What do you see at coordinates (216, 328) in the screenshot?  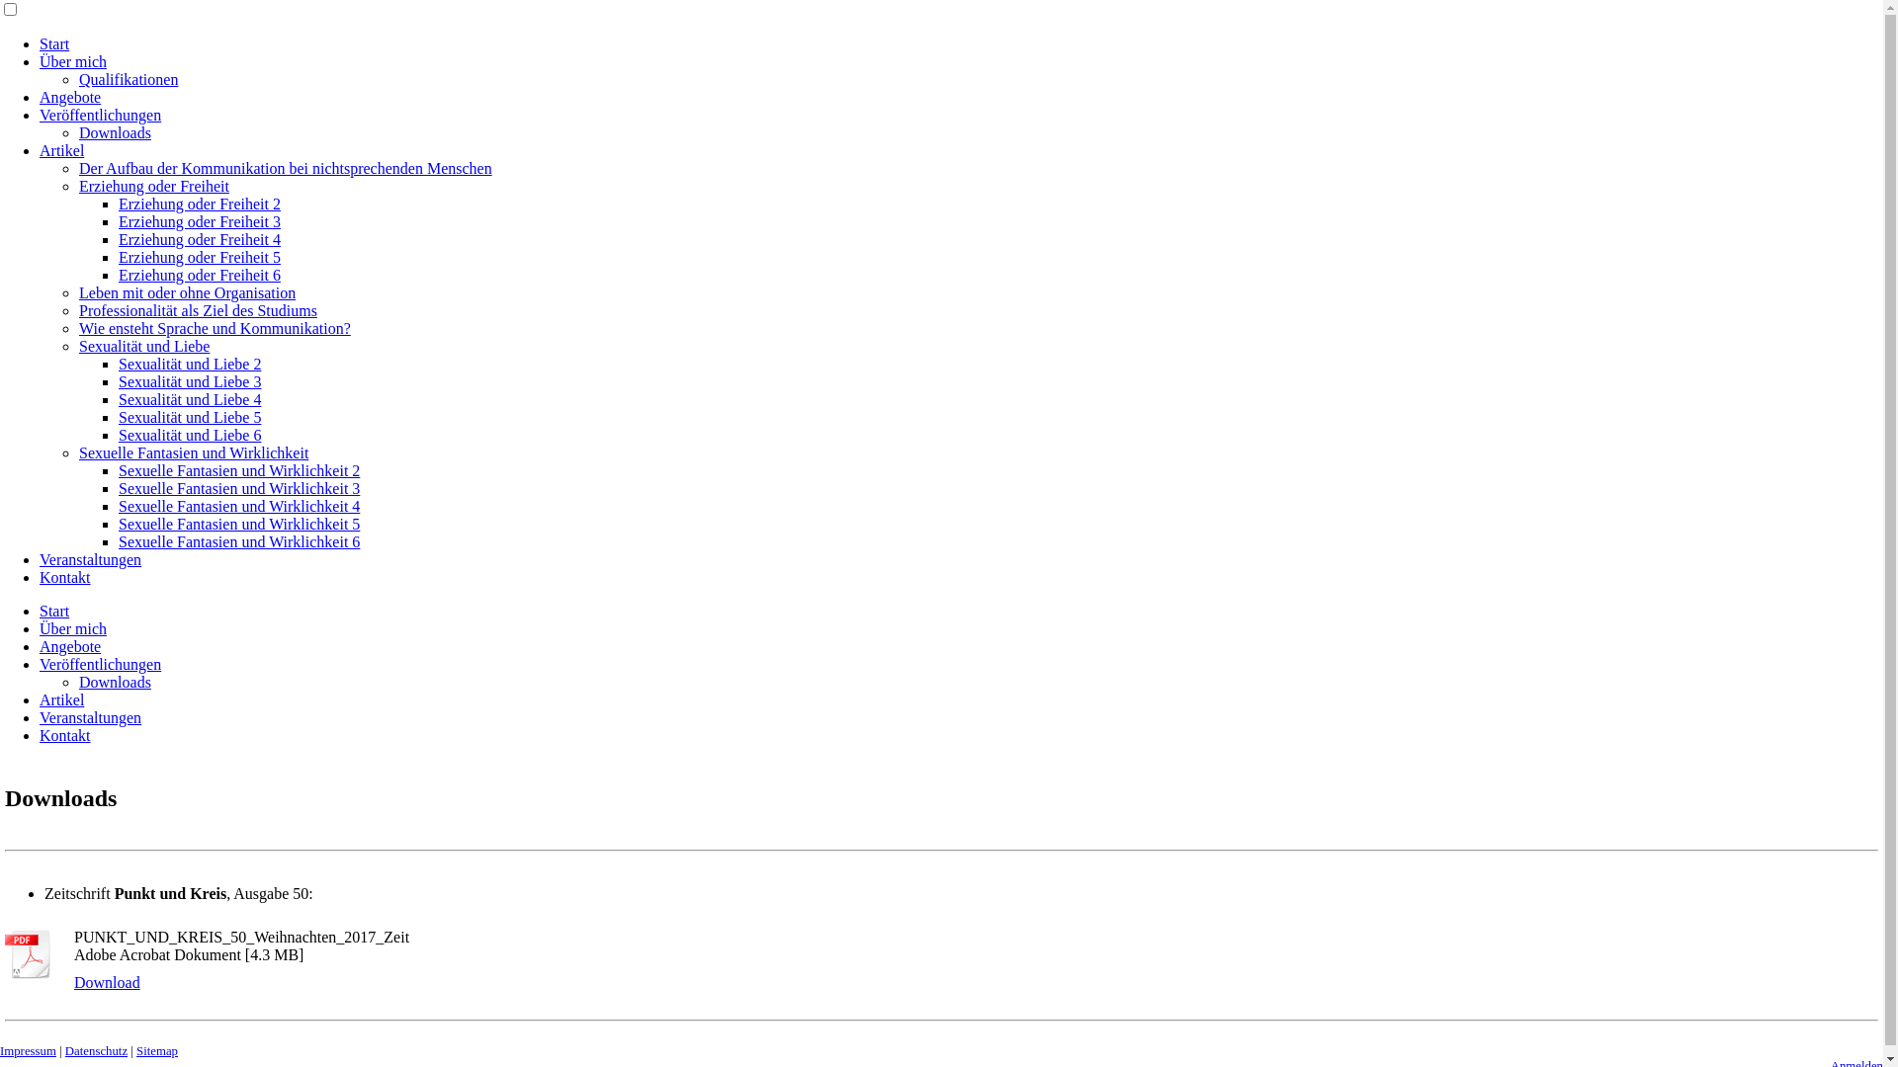 I see `Wie ensteht Sprache und Kommunikation?` at bounding box center [216, 328].